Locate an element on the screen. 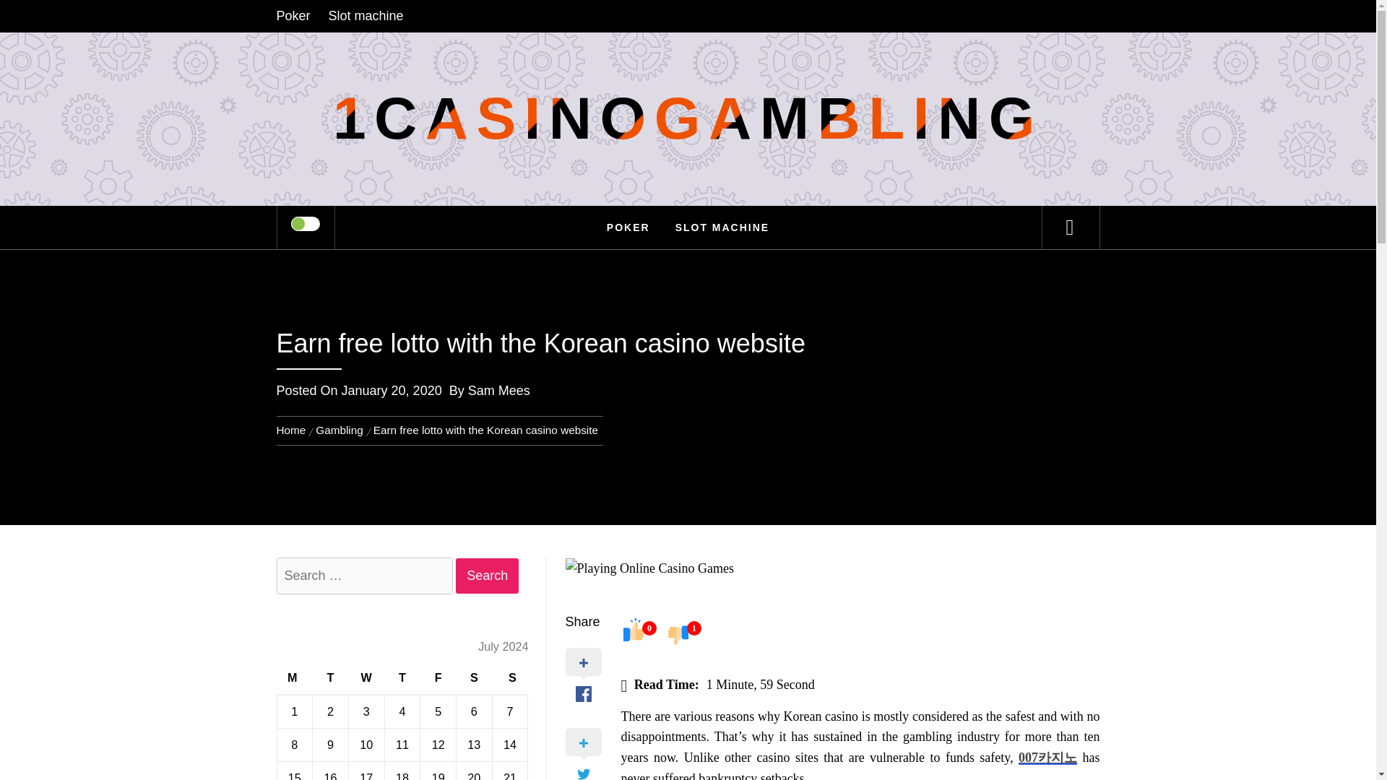 The width and height of the screenshot is (1387, 780). Thursday is located at coordinates (402, 679).